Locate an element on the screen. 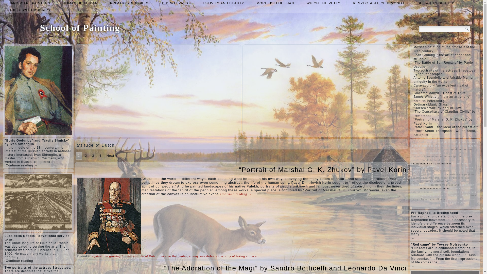  DEFIANTLY SHIFTED is located at coordinates (436, 3).